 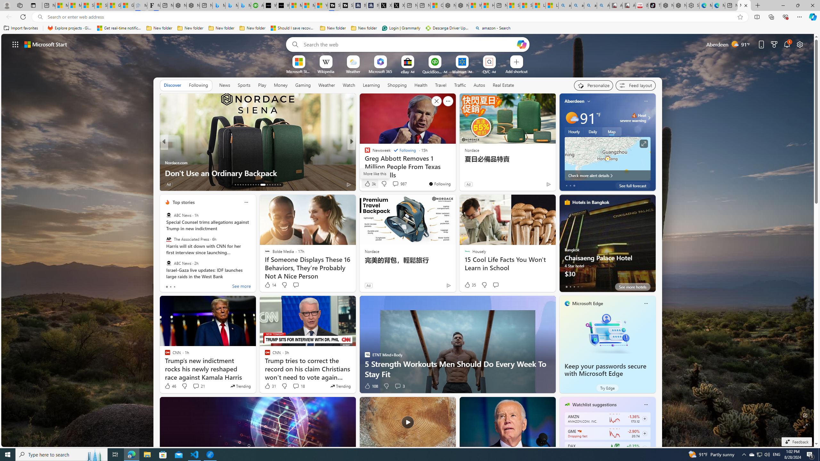 I want to click on 45 Like, so click(x=368, y=184).